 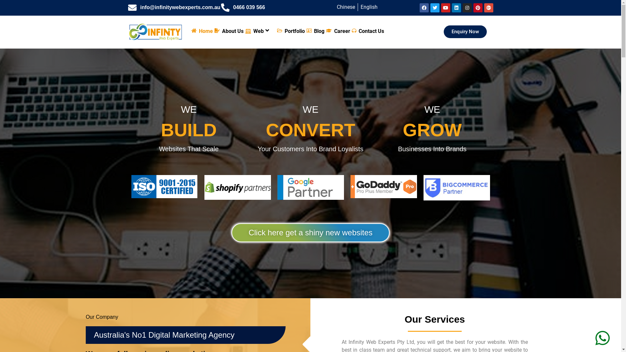 What do you see at coordinates (346, 7) in the screenshot?
I see `Chinese` at bounding box center [346, 7].